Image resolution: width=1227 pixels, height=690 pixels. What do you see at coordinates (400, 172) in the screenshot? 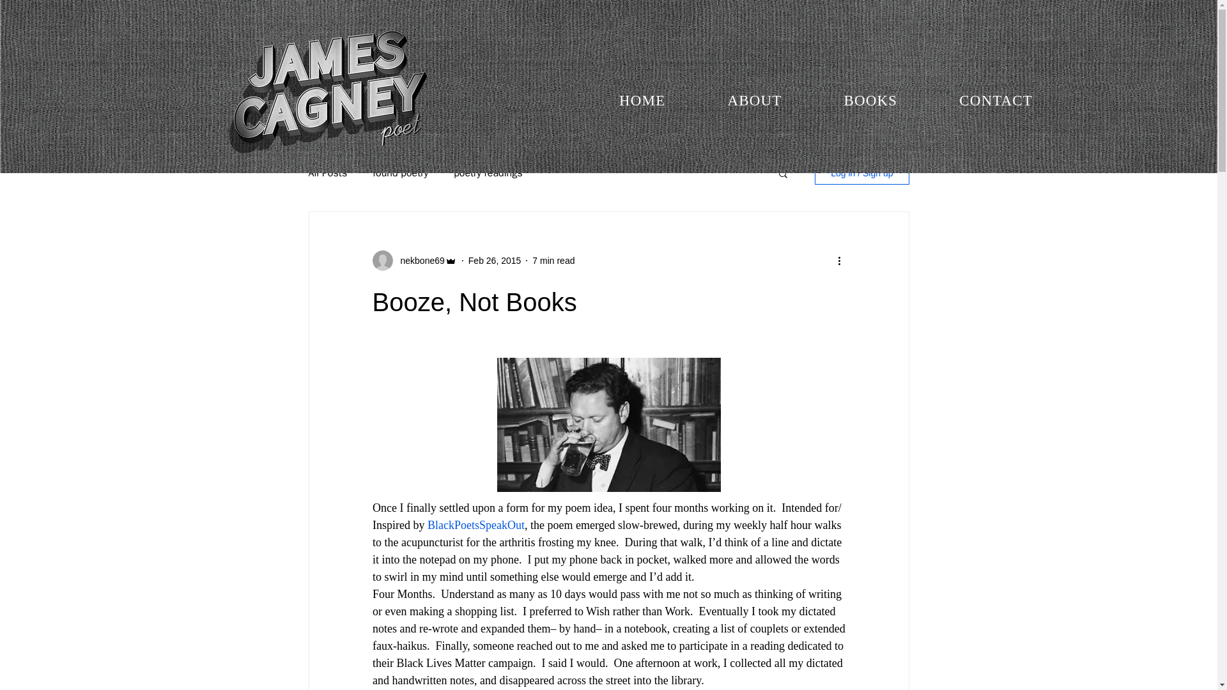
I see `found poetry` at bounding box center [400, 172].